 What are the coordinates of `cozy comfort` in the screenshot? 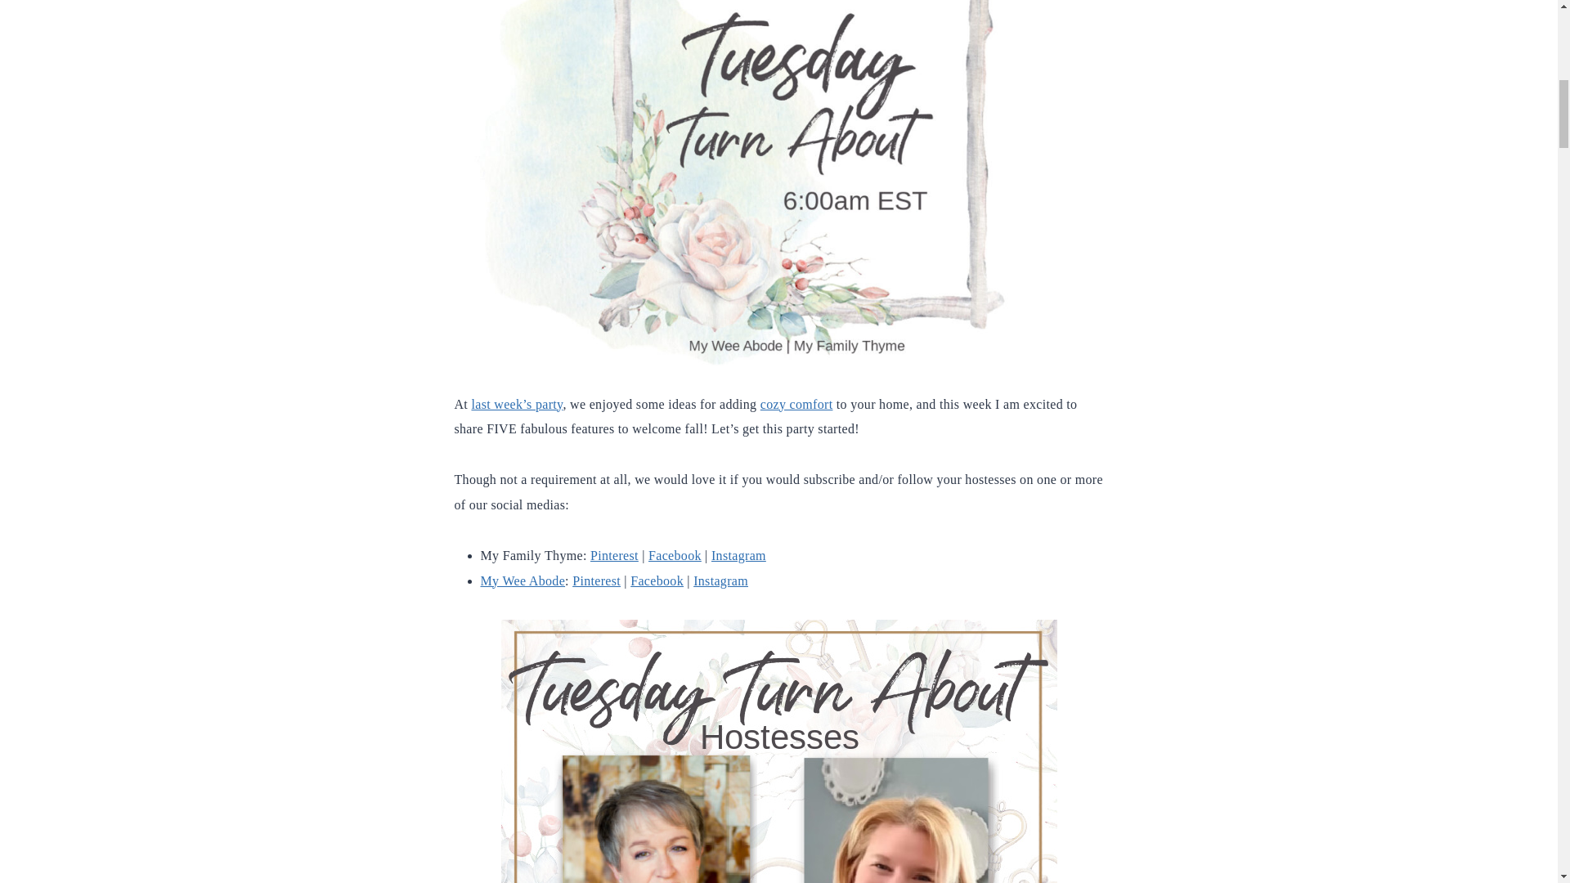 It's located at (796, 404).